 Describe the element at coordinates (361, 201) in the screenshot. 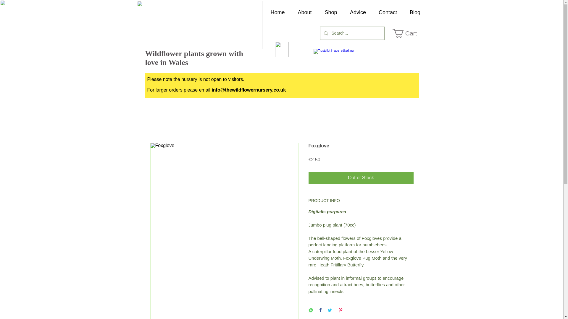

I see `PRODUCT INFO` at that location.